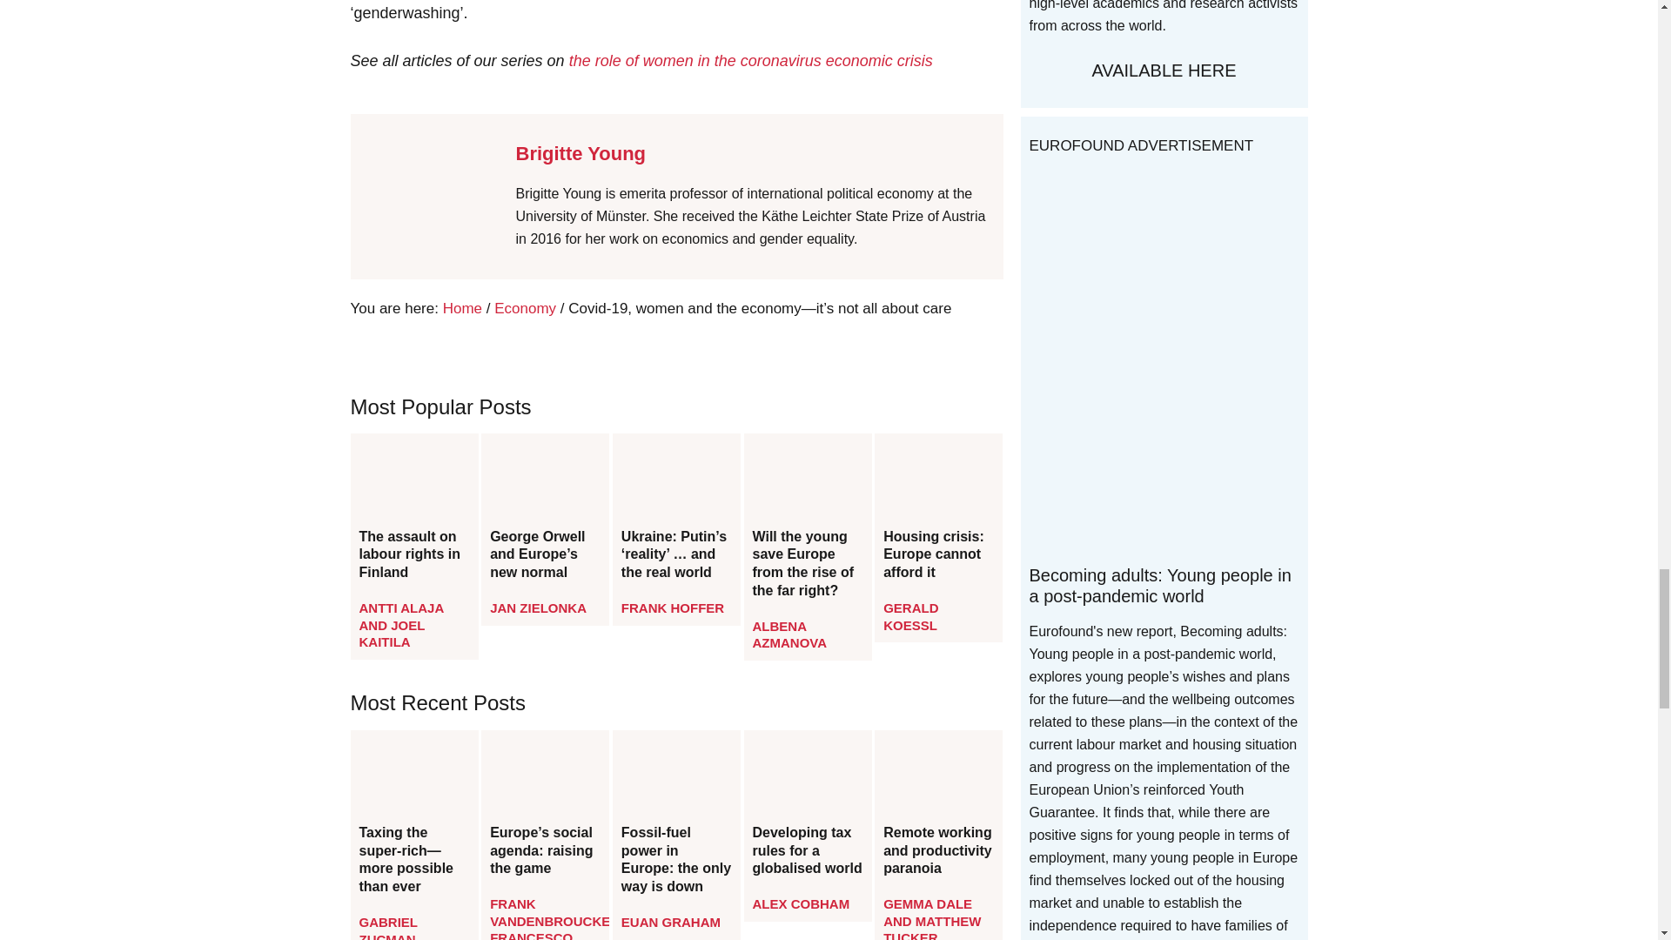 The height and width of the screenshot is (940, 1671). I want to click on ANTTI ALAJA AND JOEL KAITILA, so click(400, 625).